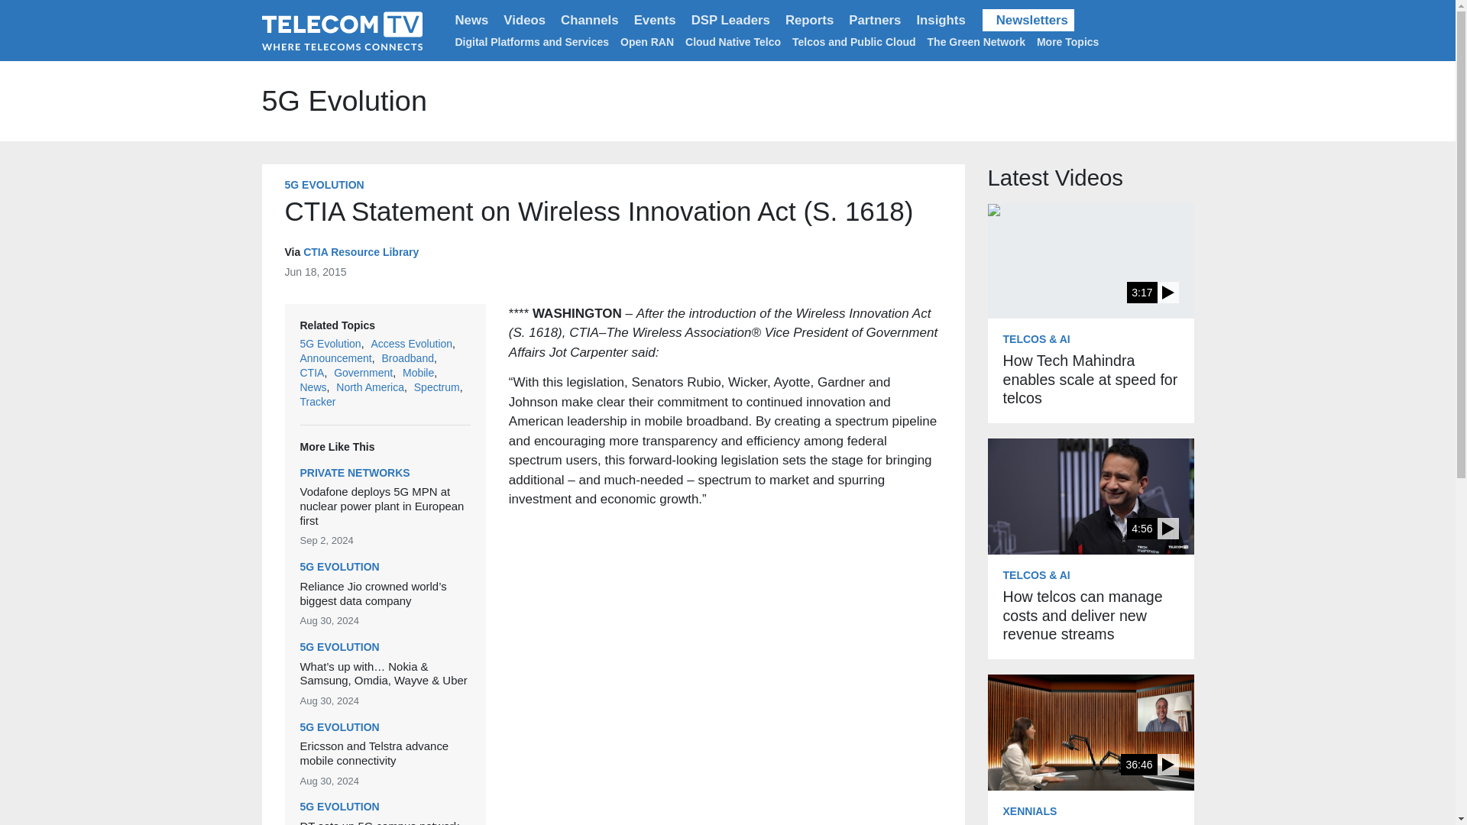 The image size is (1467, 825). What do you see at coordinates (646, 41) in the screenshot?
I see `Open RAN` at bounding box center [646, 41].